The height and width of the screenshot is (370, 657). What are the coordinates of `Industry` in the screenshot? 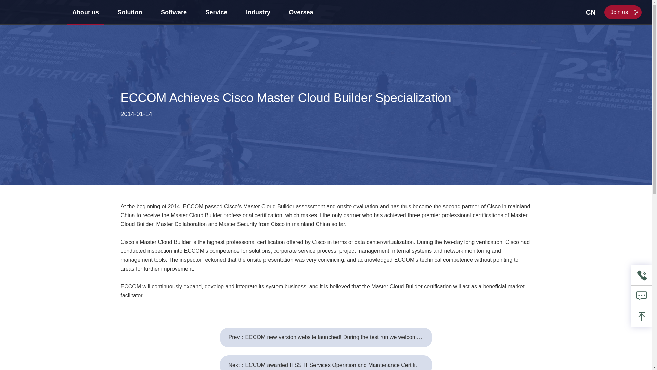 It's located at (258, 12).